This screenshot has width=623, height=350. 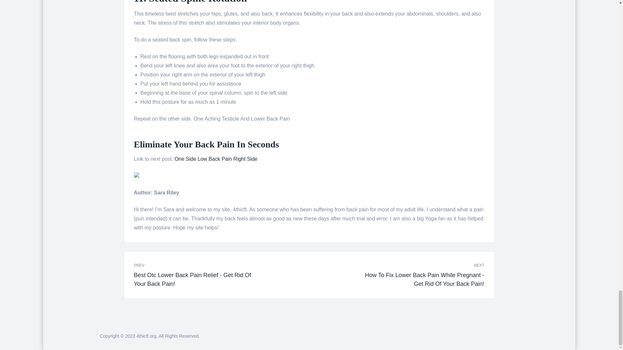 I want to click on Best Otc Lower Back Pain Relief - Get Rid Of Your Back Pain!, so click(x=199, y=279).